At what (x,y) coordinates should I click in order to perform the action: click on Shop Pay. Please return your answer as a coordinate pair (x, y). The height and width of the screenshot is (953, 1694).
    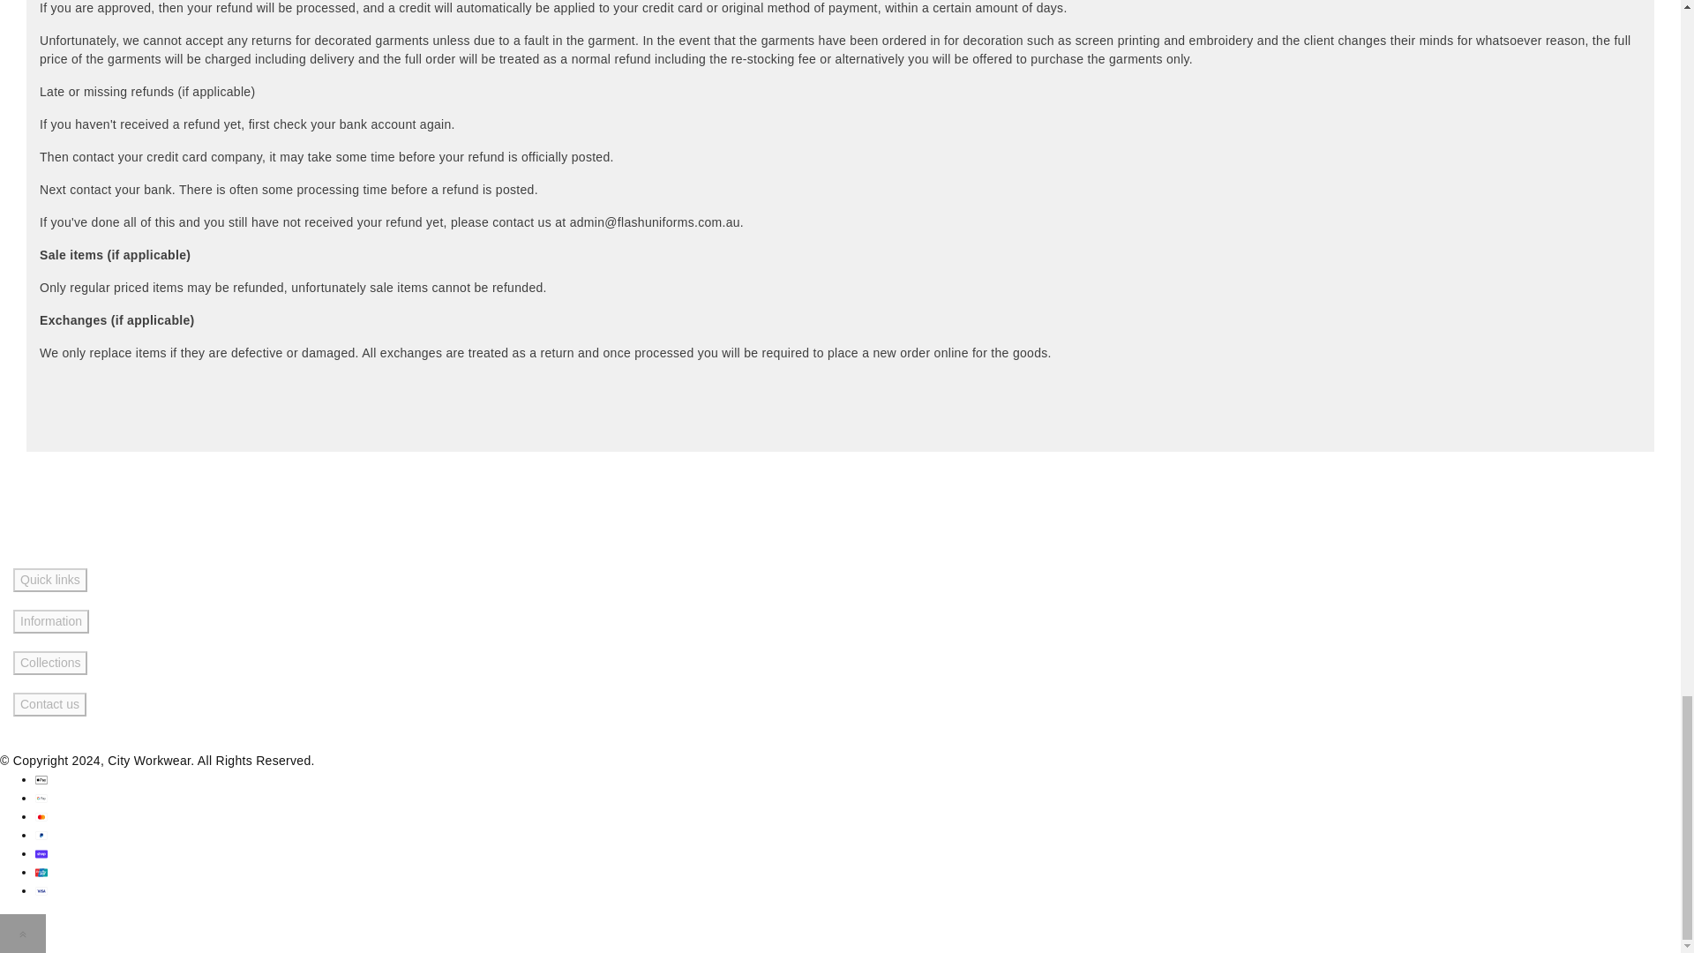
    Looking at the image, I should click on (41, 854).